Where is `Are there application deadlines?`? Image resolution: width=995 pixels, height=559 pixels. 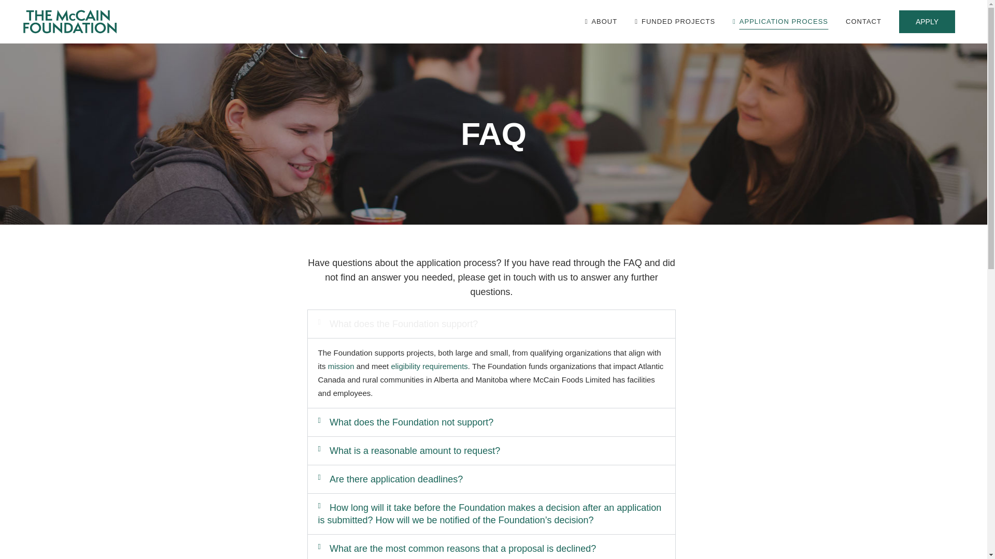
Are there application deadlines? is located at coordinates (396, 479).